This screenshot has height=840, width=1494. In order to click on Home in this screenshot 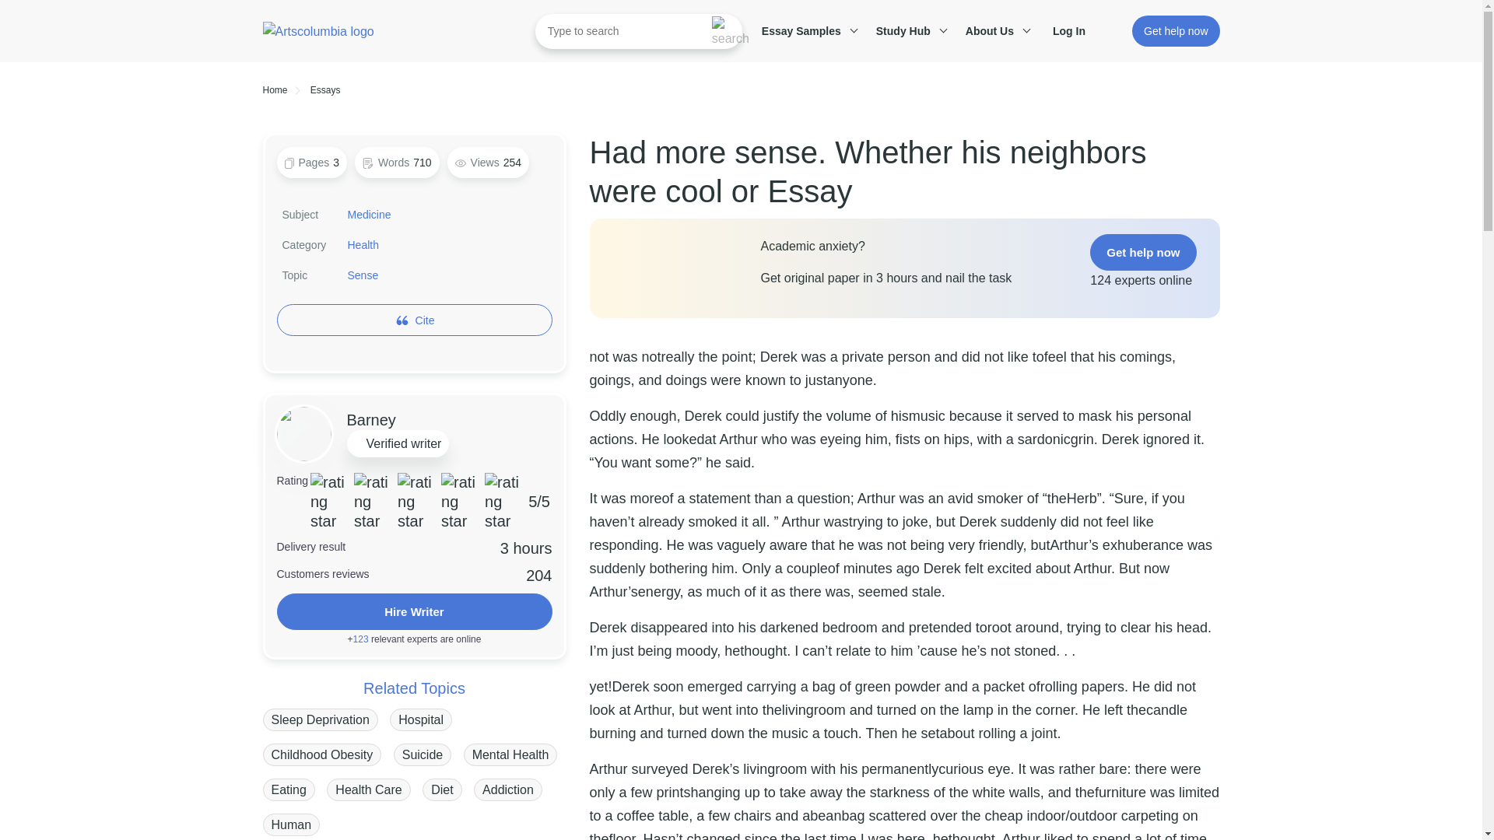, I will do `click(275, 90)`.